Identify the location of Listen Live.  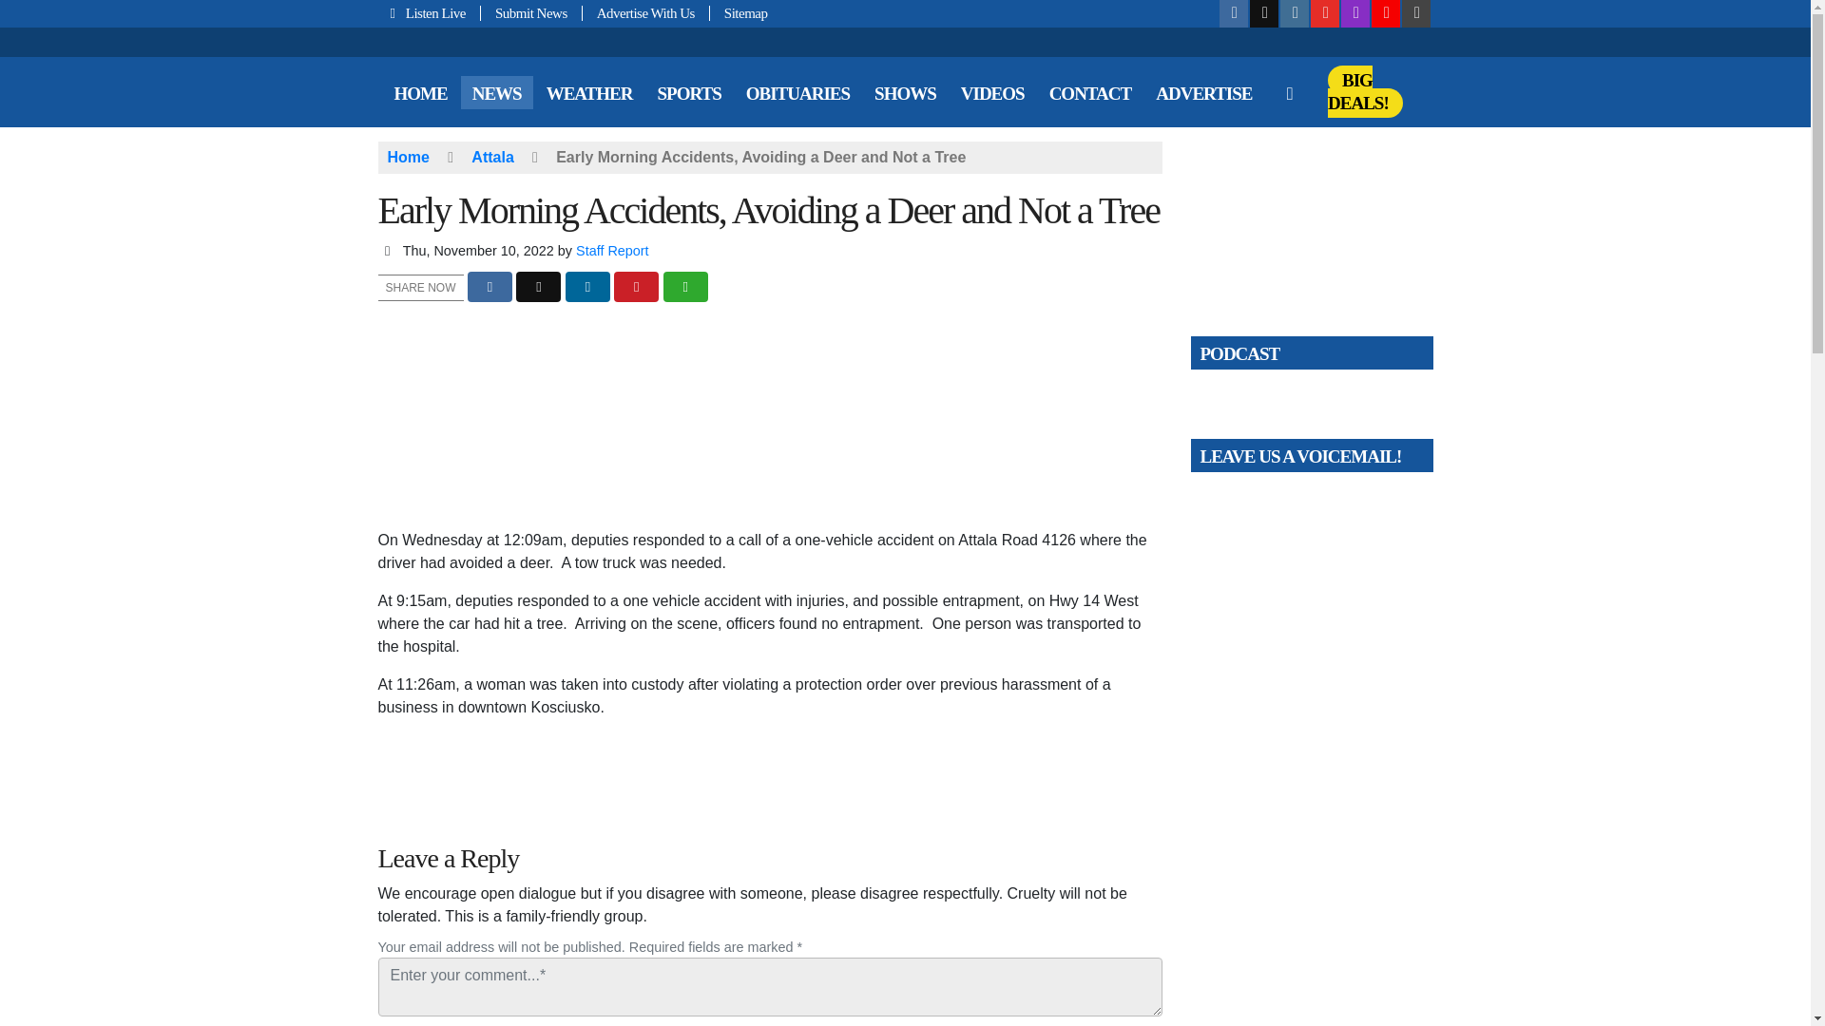
(430, 13).